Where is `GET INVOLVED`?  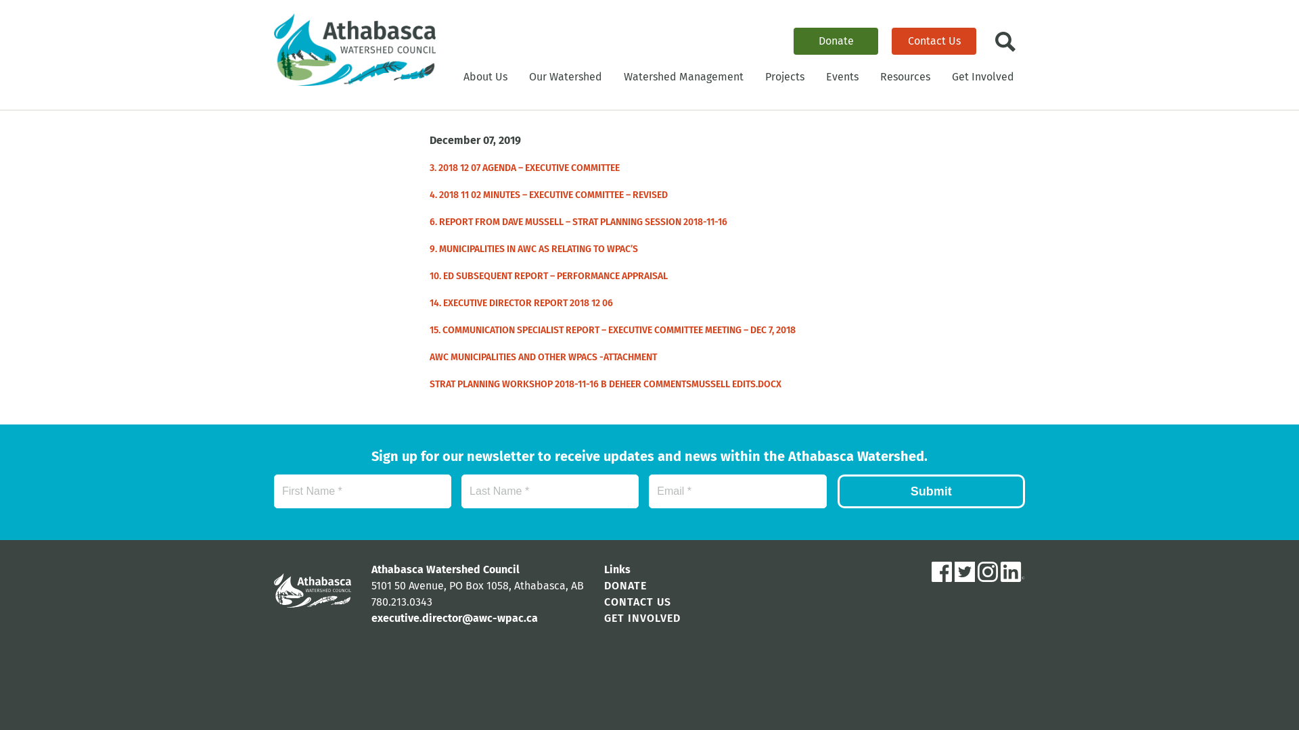 GET INVOLVED is located at coordinates (643, 618).